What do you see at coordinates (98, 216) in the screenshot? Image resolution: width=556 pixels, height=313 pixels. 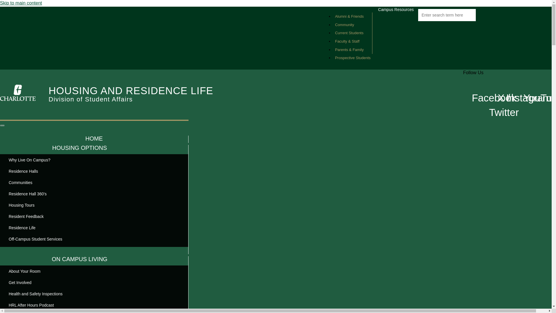 I see `Resident Feedback` at bounding box center [98, 216].